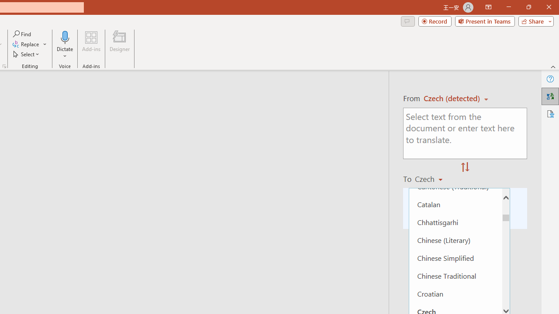  Describe the element at coordinates (455, 150) in the screenshot. I see `Bosnian` at that location.